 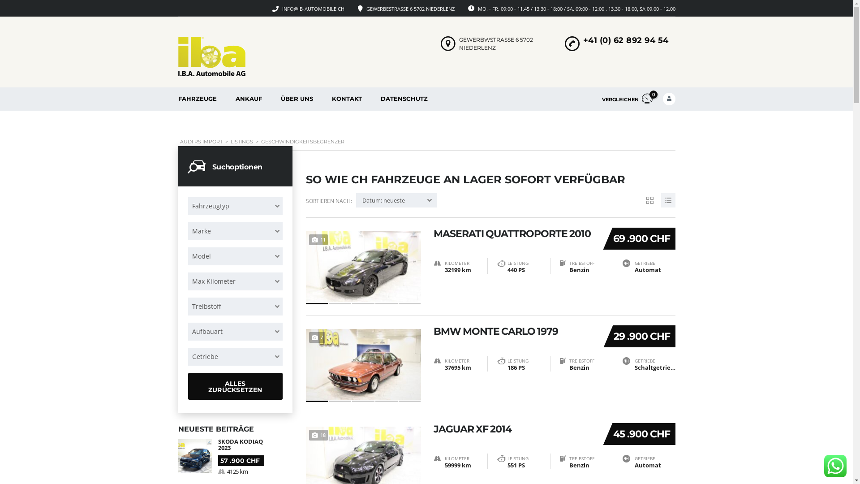 What do you see at coordinates (648, 234) in the screenshot?
I see `Anmelden` at bounding box center [648, 234].